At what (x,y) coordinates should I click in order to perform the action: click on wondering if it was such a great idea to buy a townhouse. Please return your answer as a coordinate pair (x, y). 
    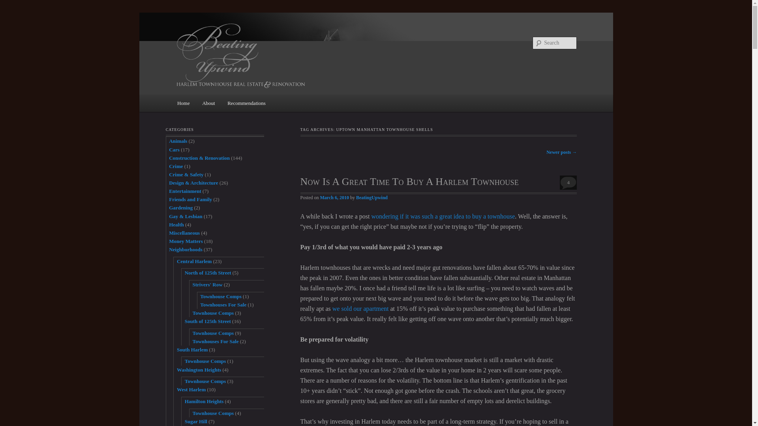
    Looking at the image, I should click on (443, 216).